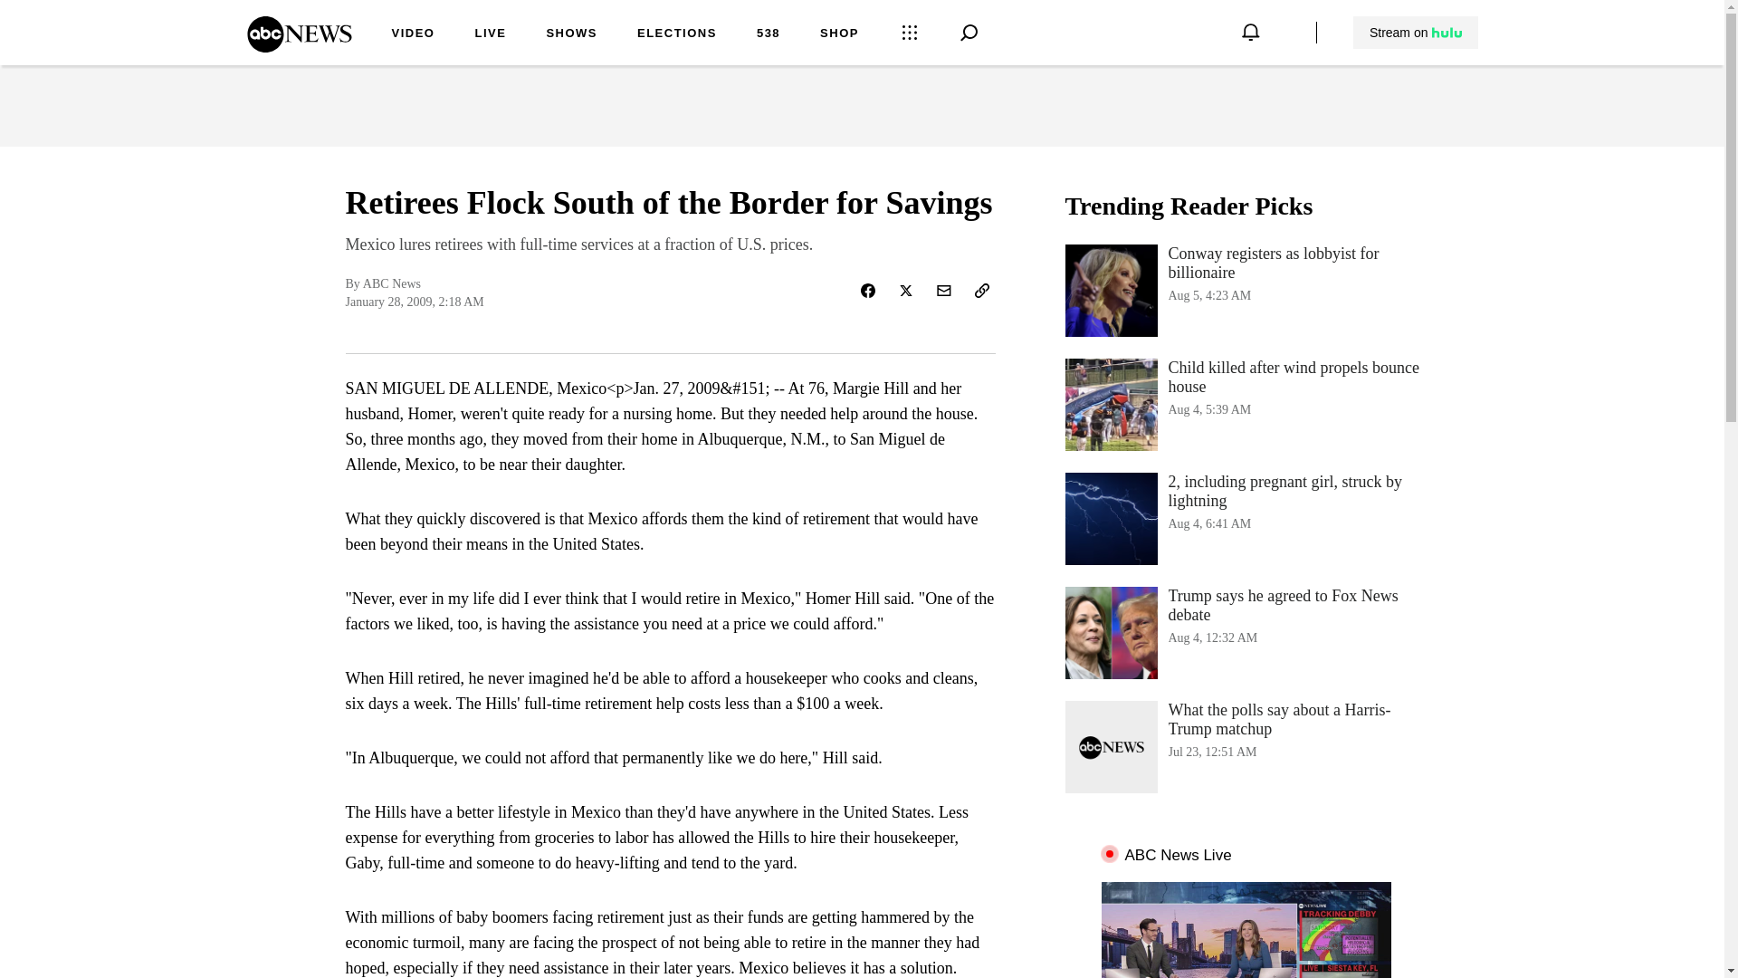  What do you see at coordinates (490, 34) in the screenshot?
I see `538` at bounding box center [490, 34].